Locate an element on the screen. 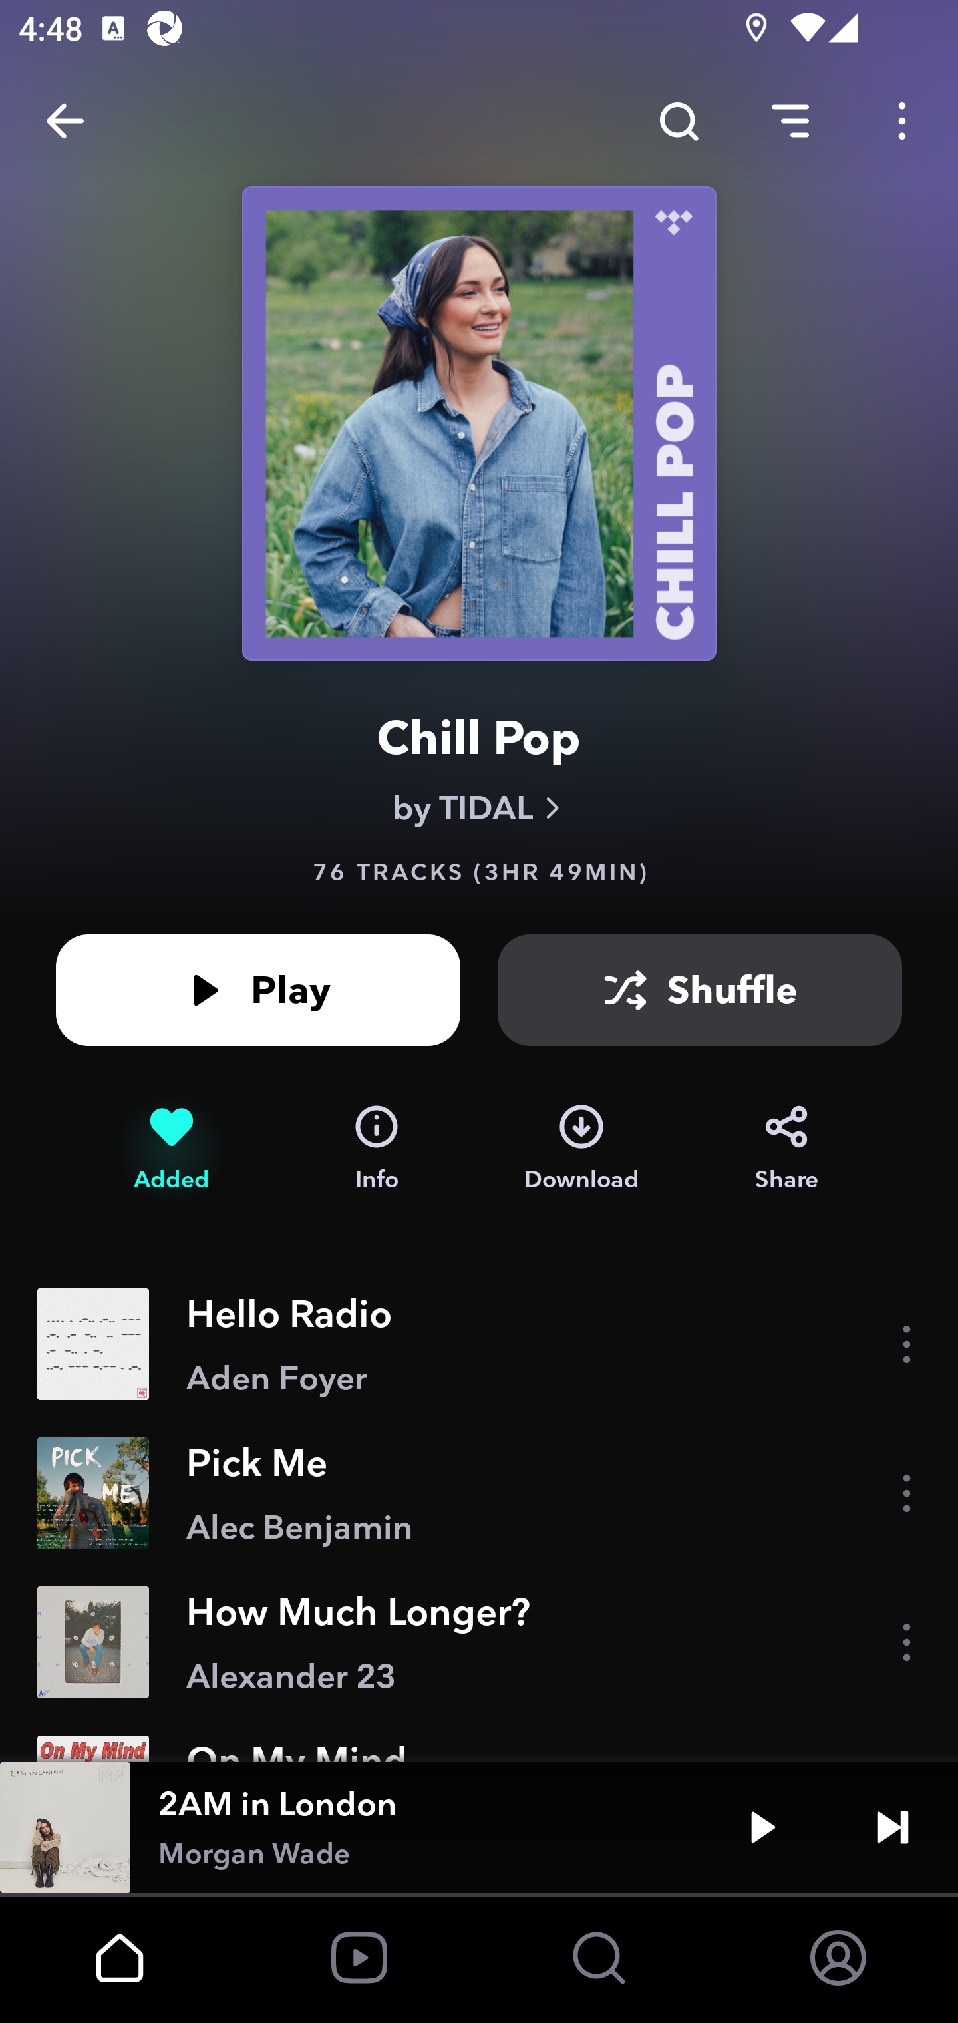 The width and height of the screenshot is (958, 2023). Options is located at coordinates (902, 121).